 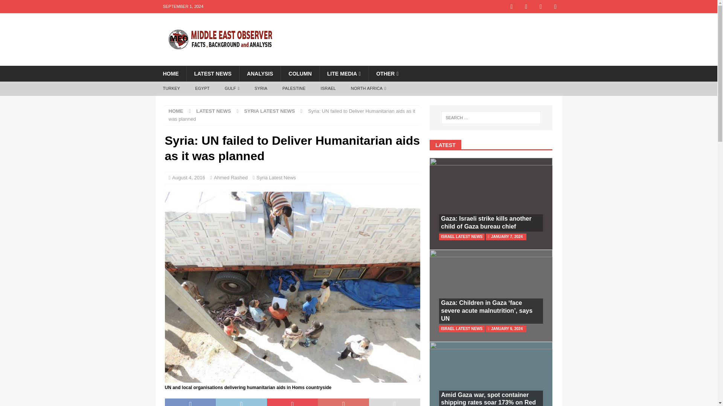 I want to click on ISRAEL, so click(x=328, y=89).